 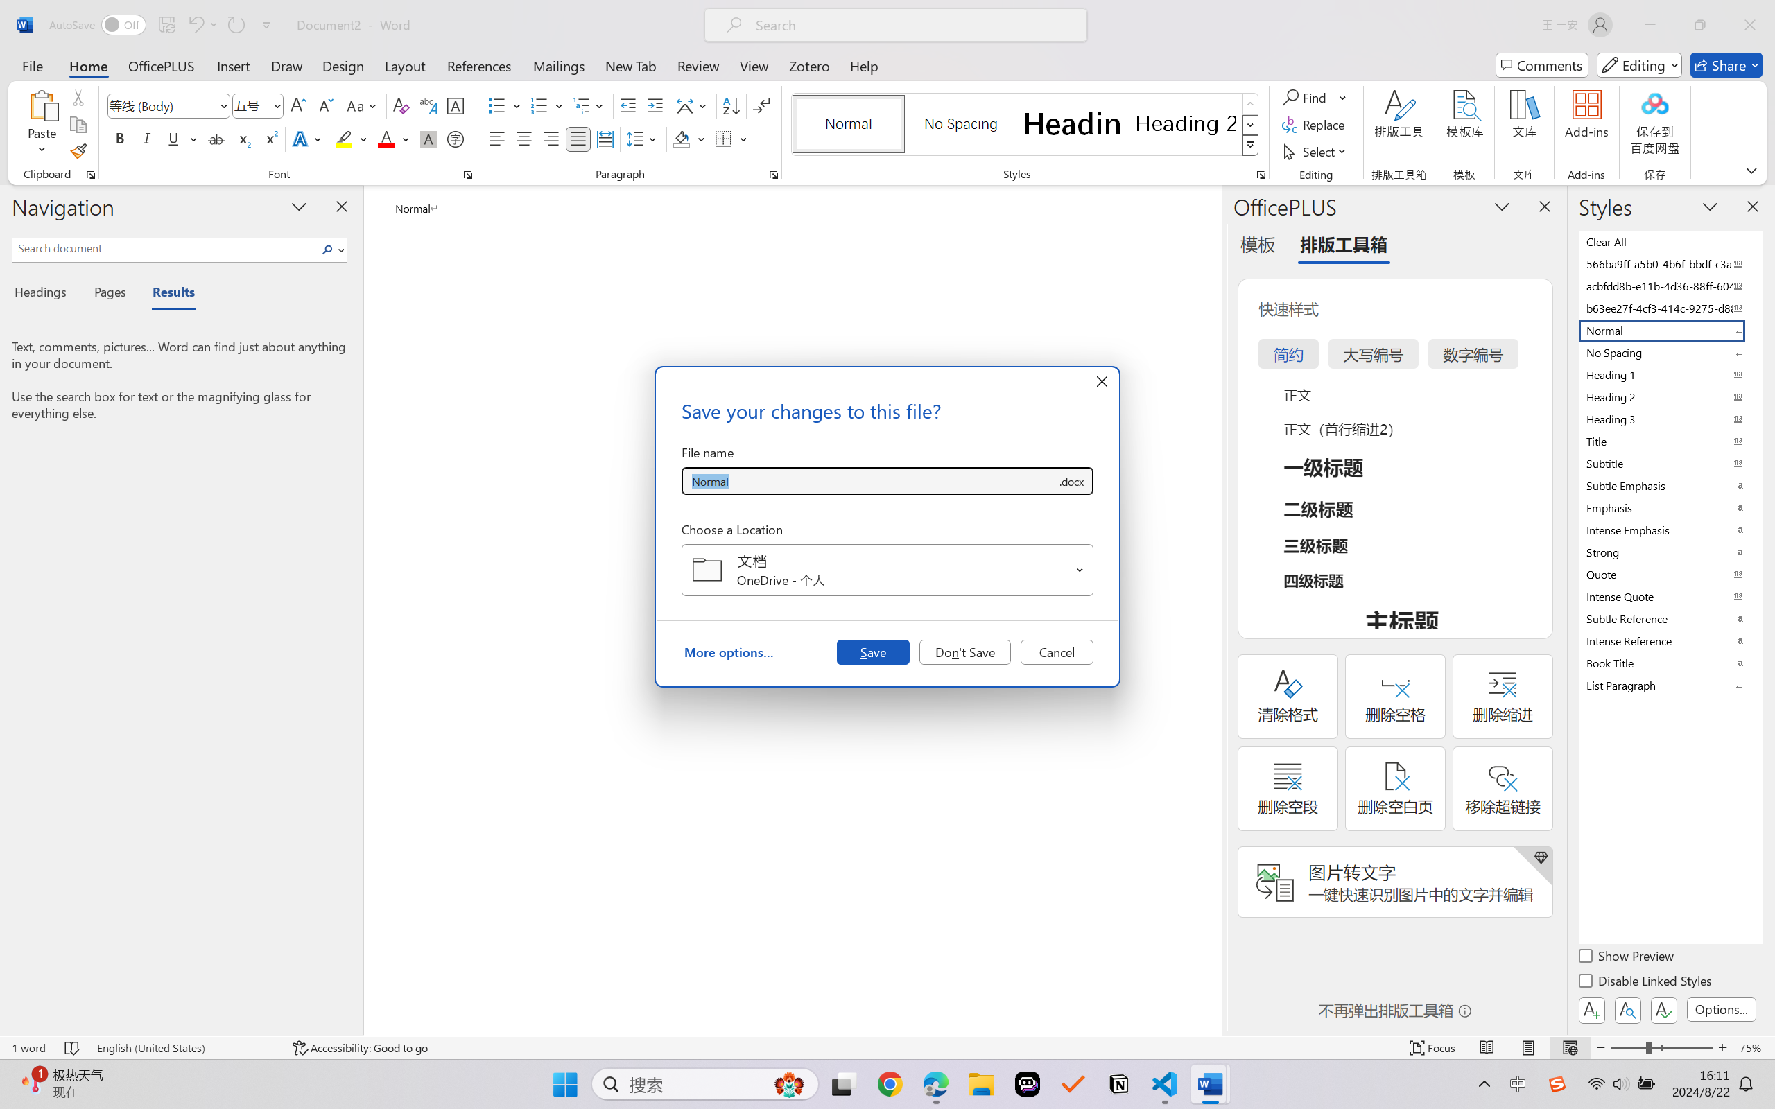 What do you see at coordinates (628, 105) in the screenshot?
I see `Decrease Indent` at bounding box center [628, 105].